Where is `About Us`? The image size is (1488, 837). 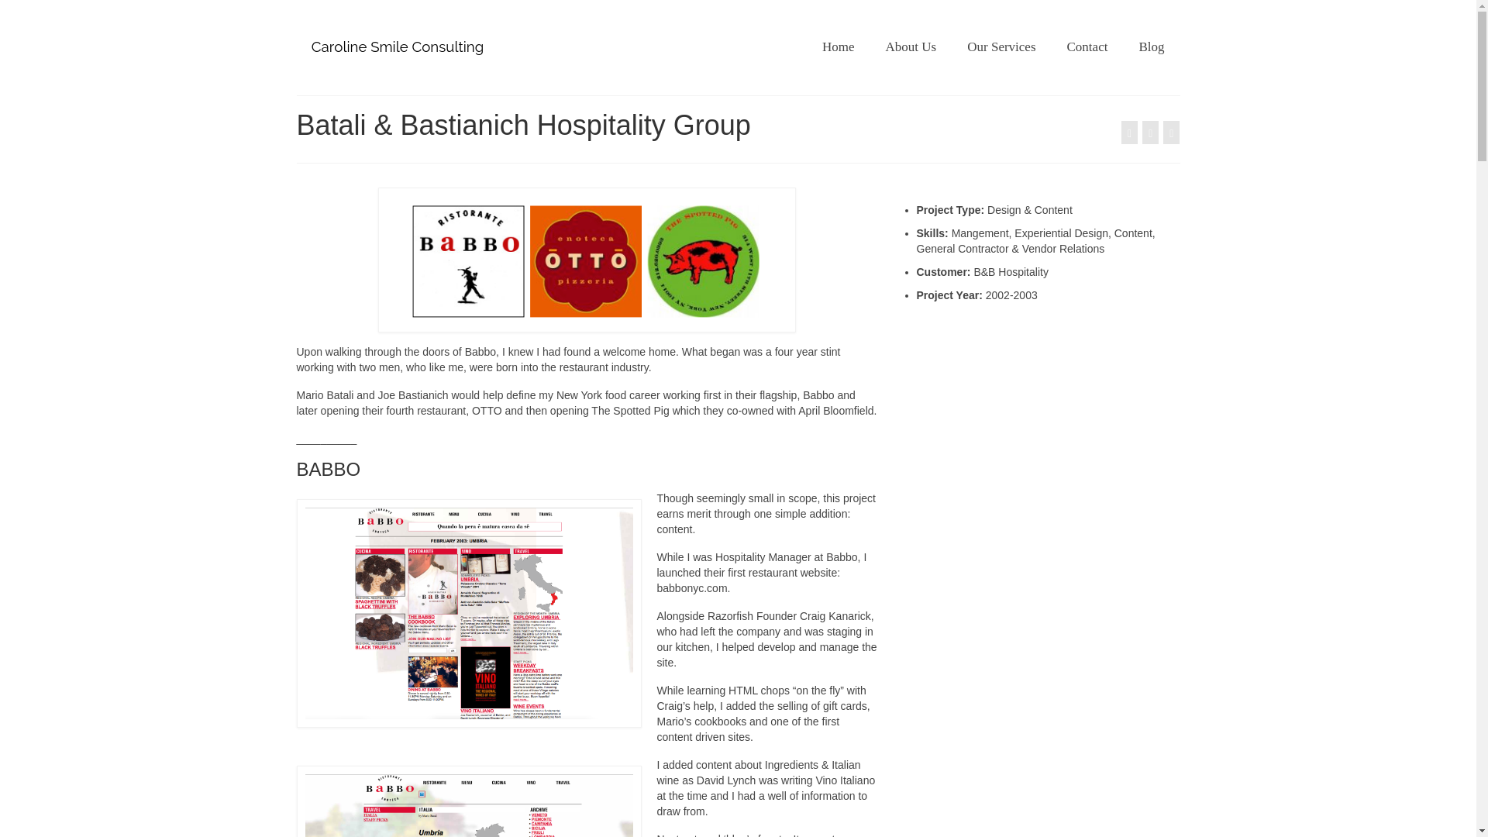
About Us is located at coordinates (911, 46).